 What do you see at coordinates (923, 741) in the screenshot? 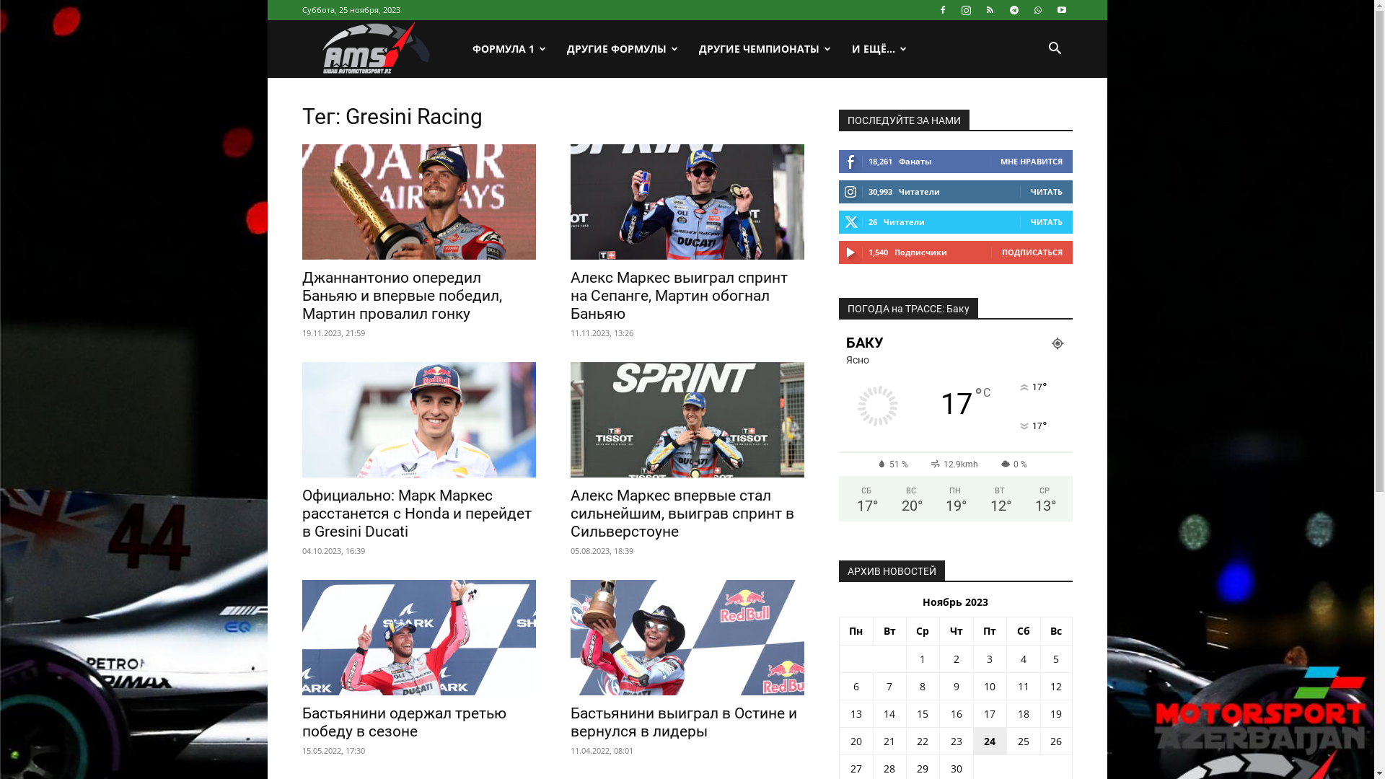
I see `22` at bounding box center [923, 741].